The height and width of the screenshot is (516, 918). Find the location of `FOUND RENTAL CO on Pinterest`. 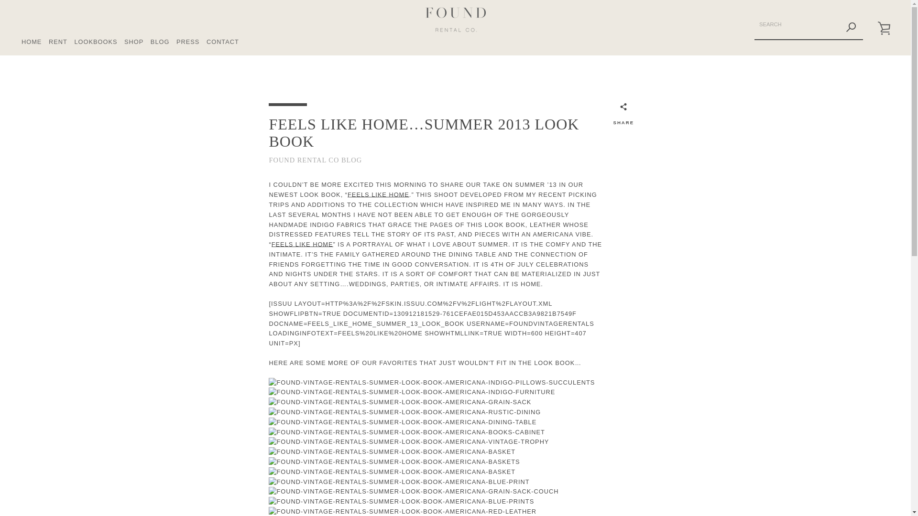

FOUND RENTAL CO on Pinterest is located at coordinates (251, 491).